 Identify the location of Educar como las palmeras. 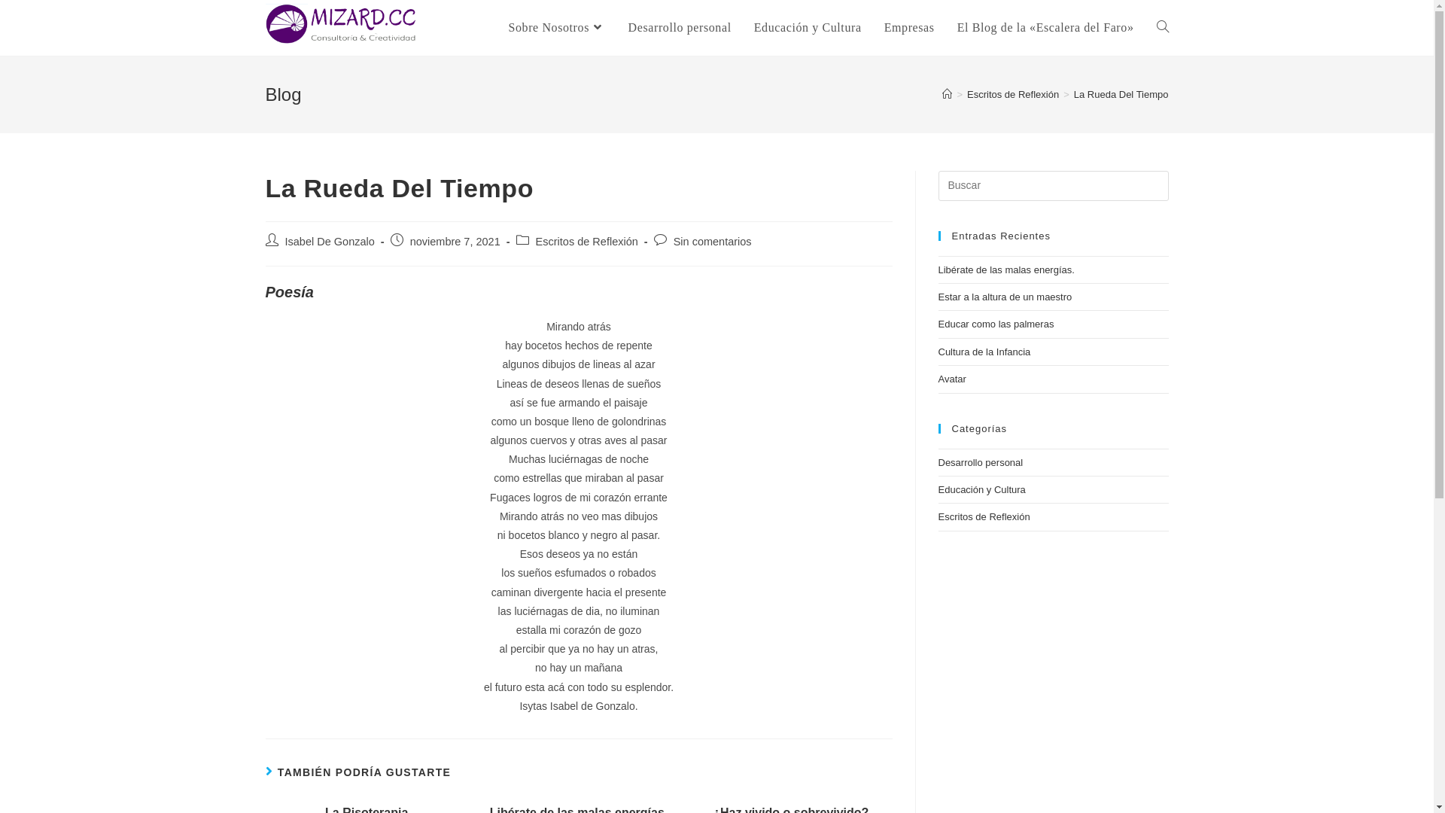
(996, 324).